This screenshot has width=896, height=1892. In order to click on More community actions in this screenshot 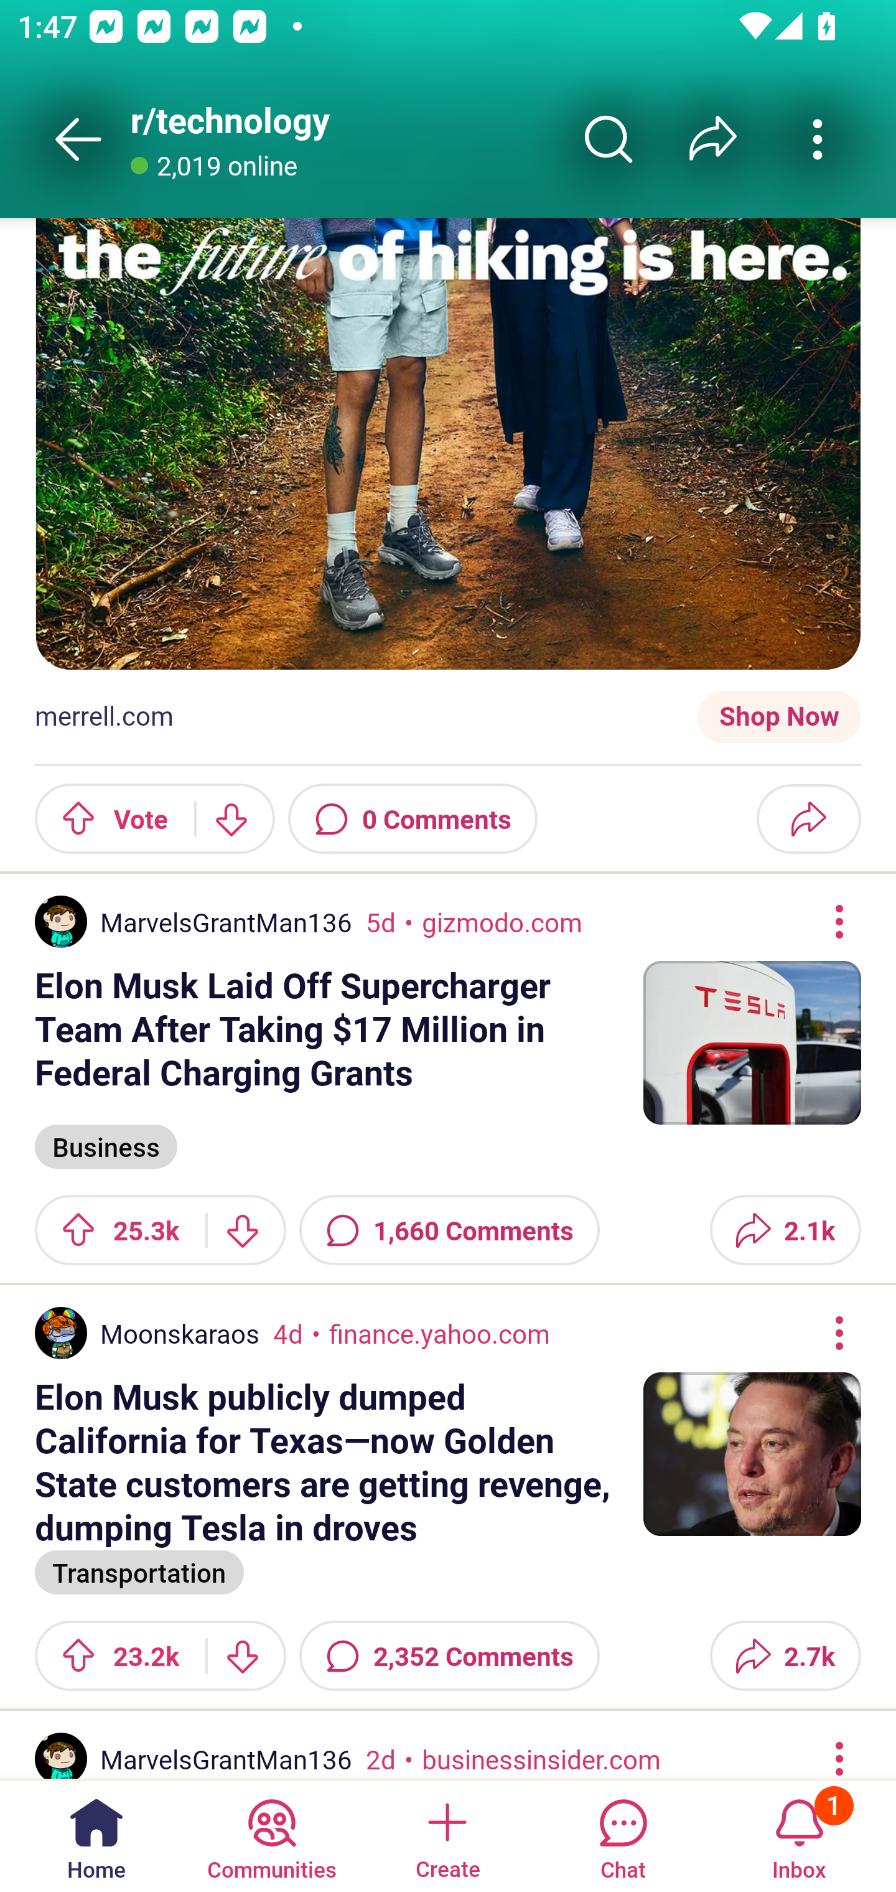, I will do `click(818, 139)`.